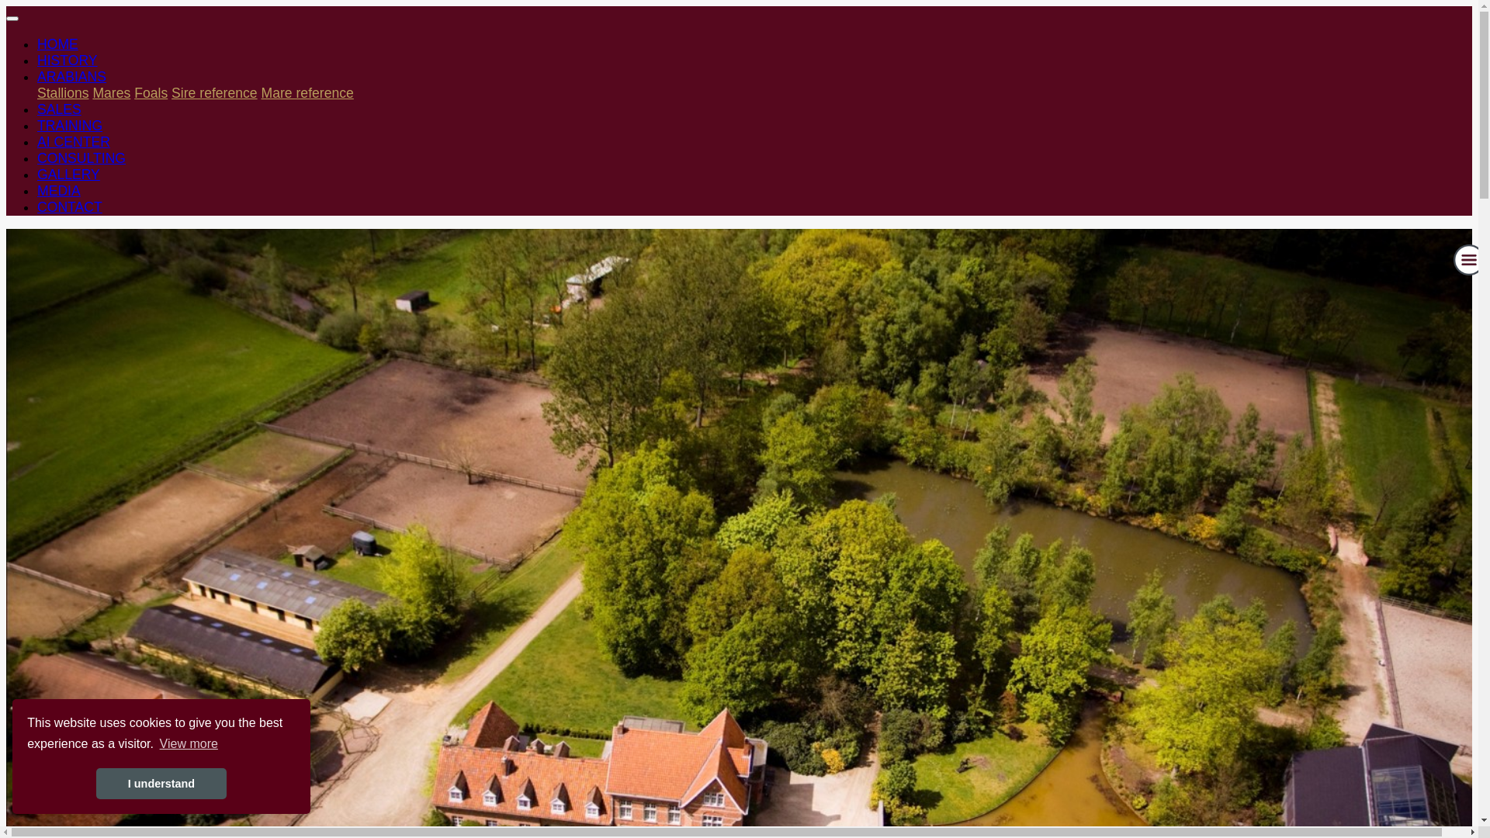  Describe the element at coordinates (68, 175) in the screenshot. I see `GALLERY` at that location.